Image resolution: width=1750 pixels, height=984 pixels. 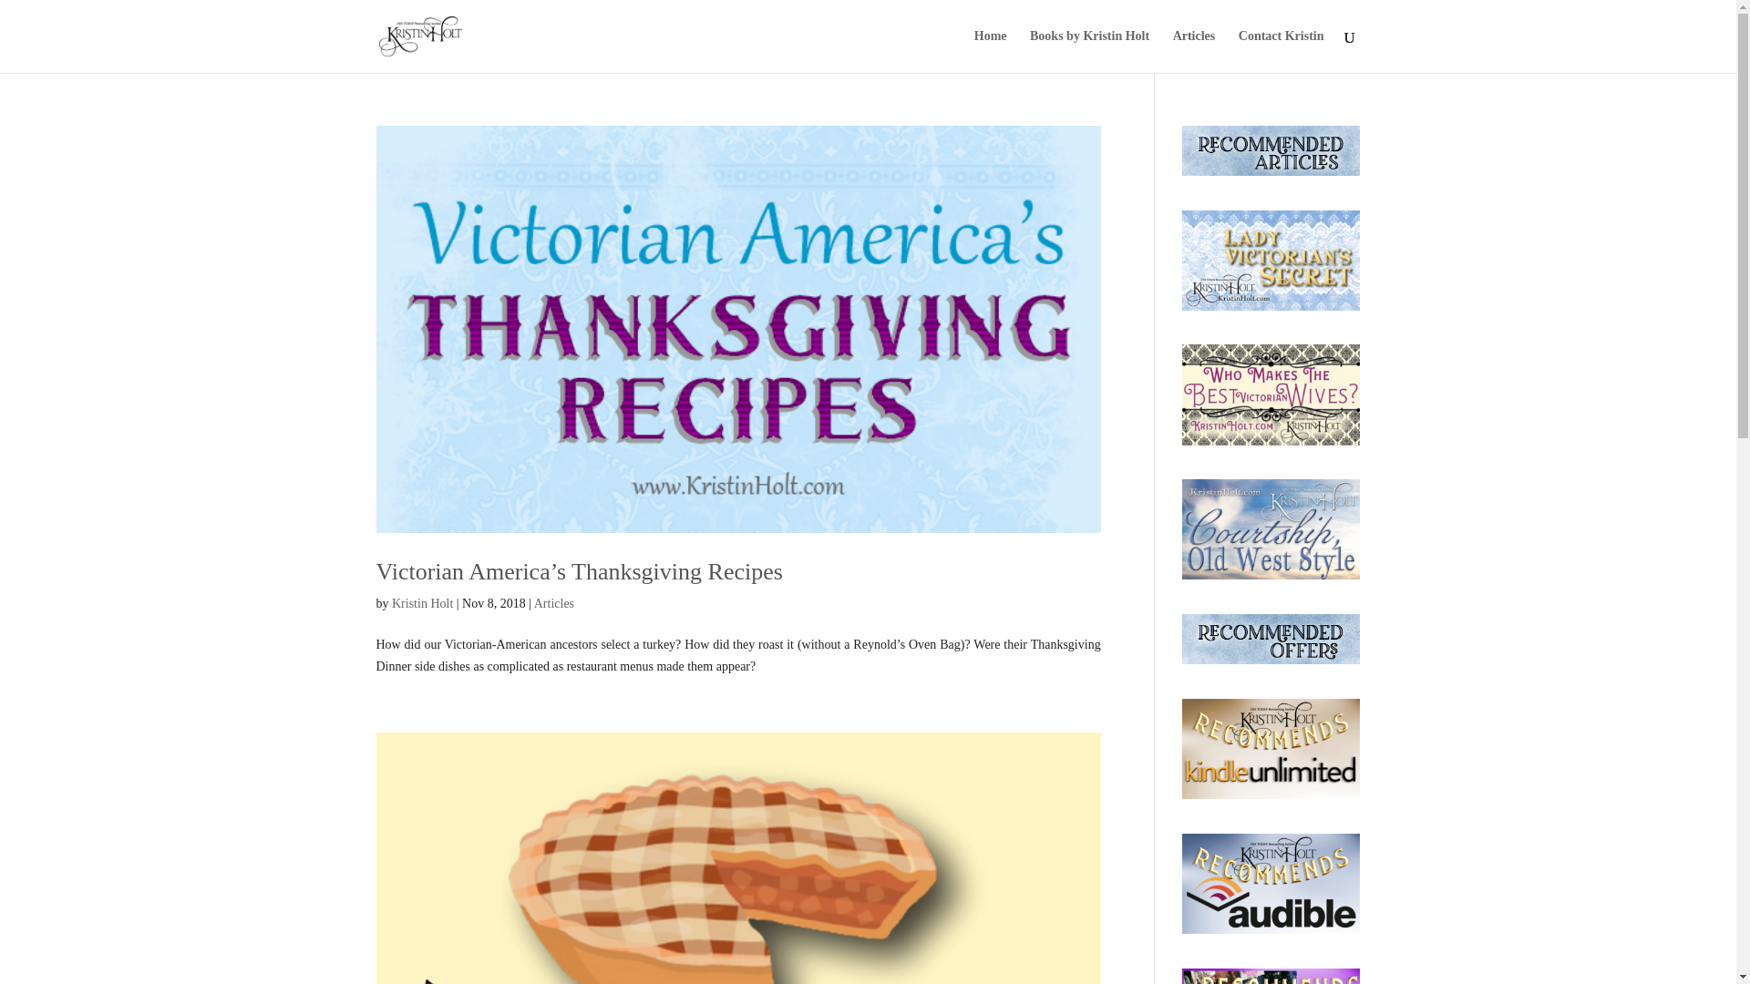 I want to click on Articles, so click(x=1194, y=51).